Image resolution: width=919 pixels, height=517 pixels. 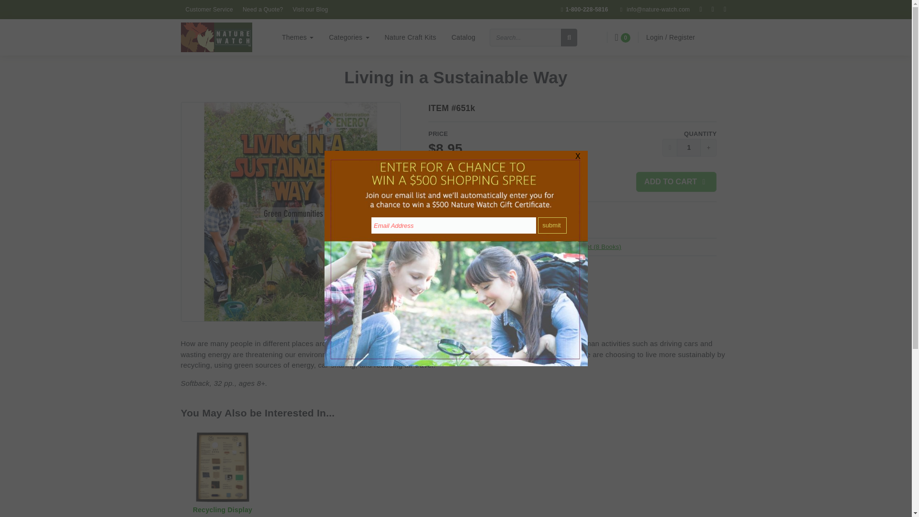 What do you see at coordinates (583, 10) in the screenshot?
I see `1-800-228-5816` at bounding box center [583, 10].